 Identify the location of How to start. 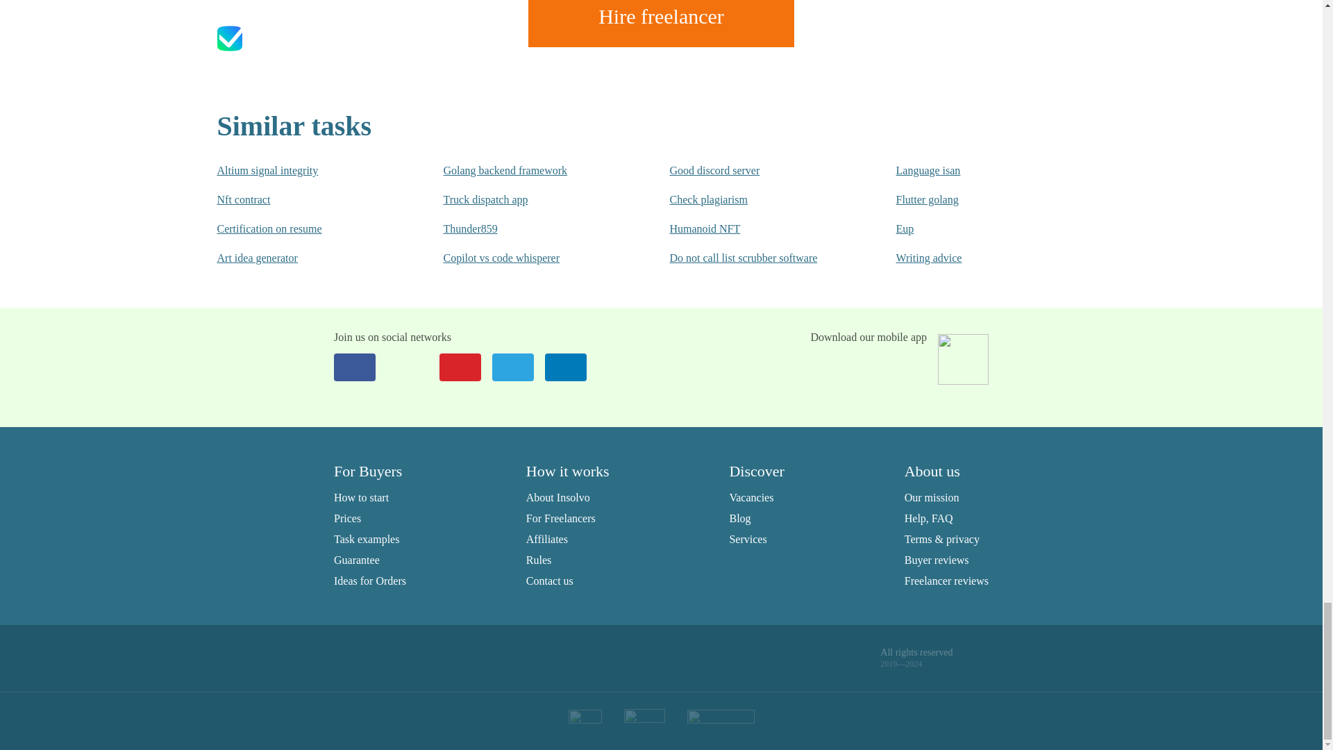
(361, 497).